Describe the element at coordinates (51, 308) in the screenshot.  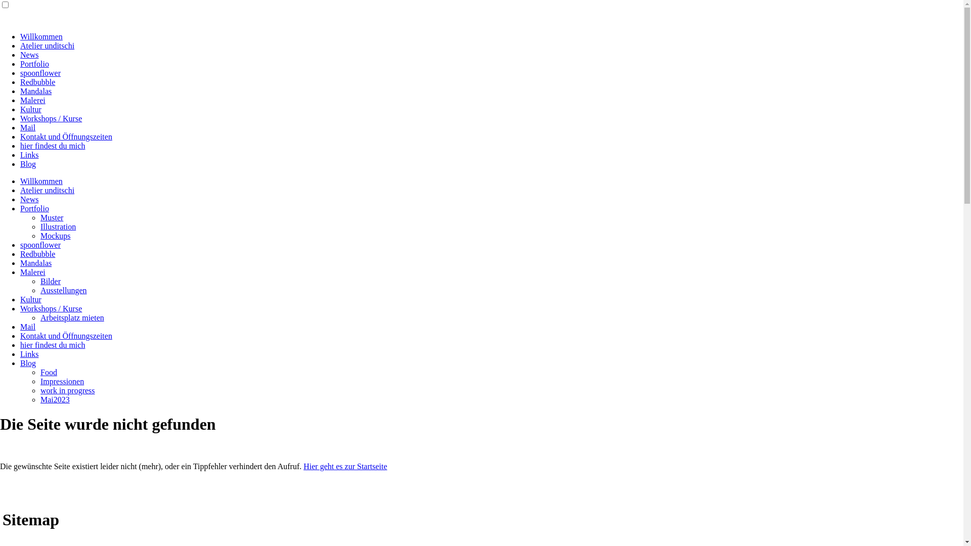
I see `Workshops / Kurse` at that location.